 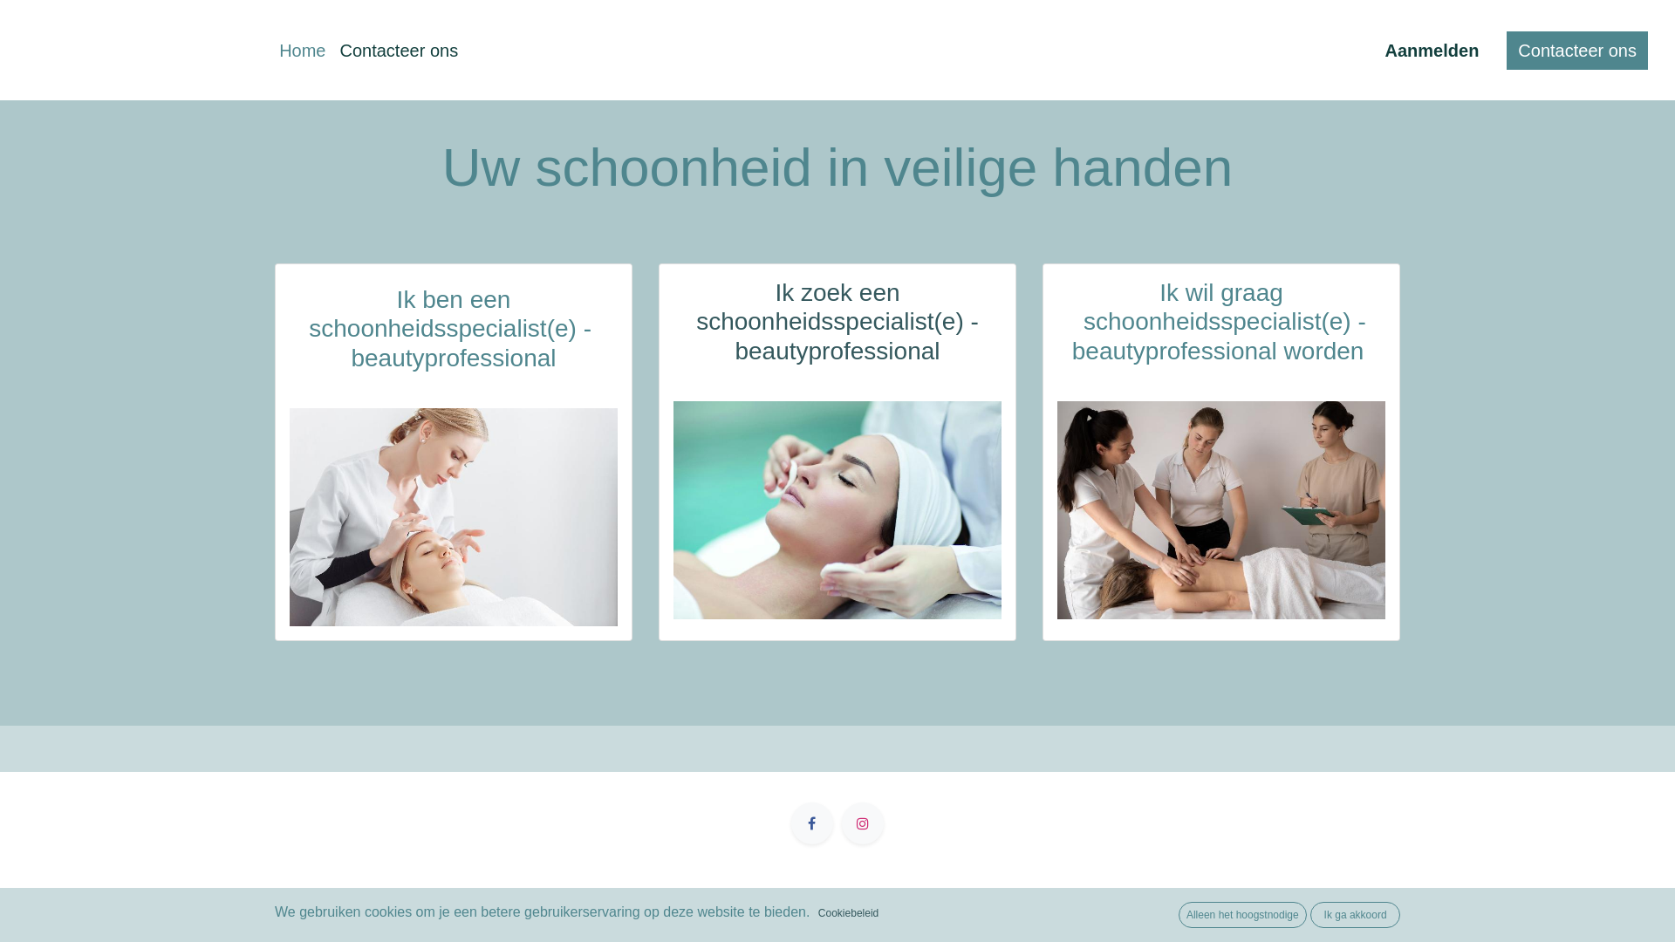 What do you see at coordinates (140, 51) in the screenshot?
I see `Besko` at bounding box center [140, 51].